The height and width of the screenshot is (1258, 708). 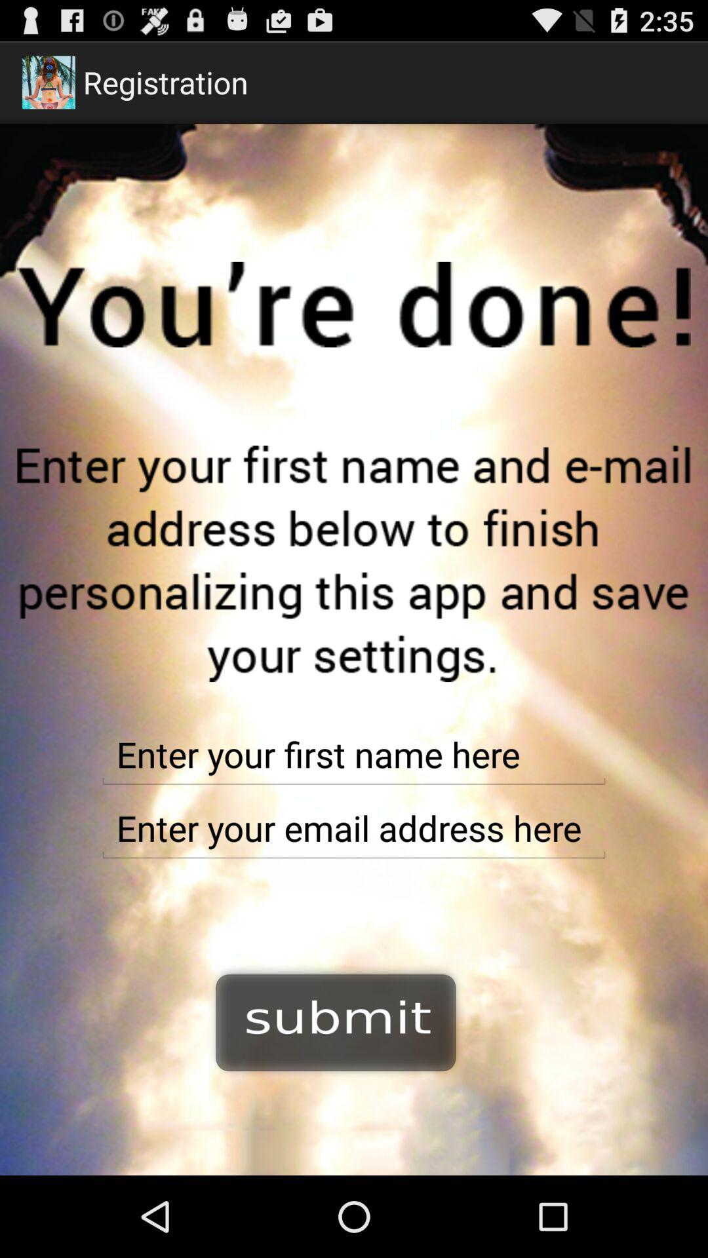 What do you see at coordinates (354, 828) in the screenshot?
I see `enter the email box` at bounding box center [354, 828].